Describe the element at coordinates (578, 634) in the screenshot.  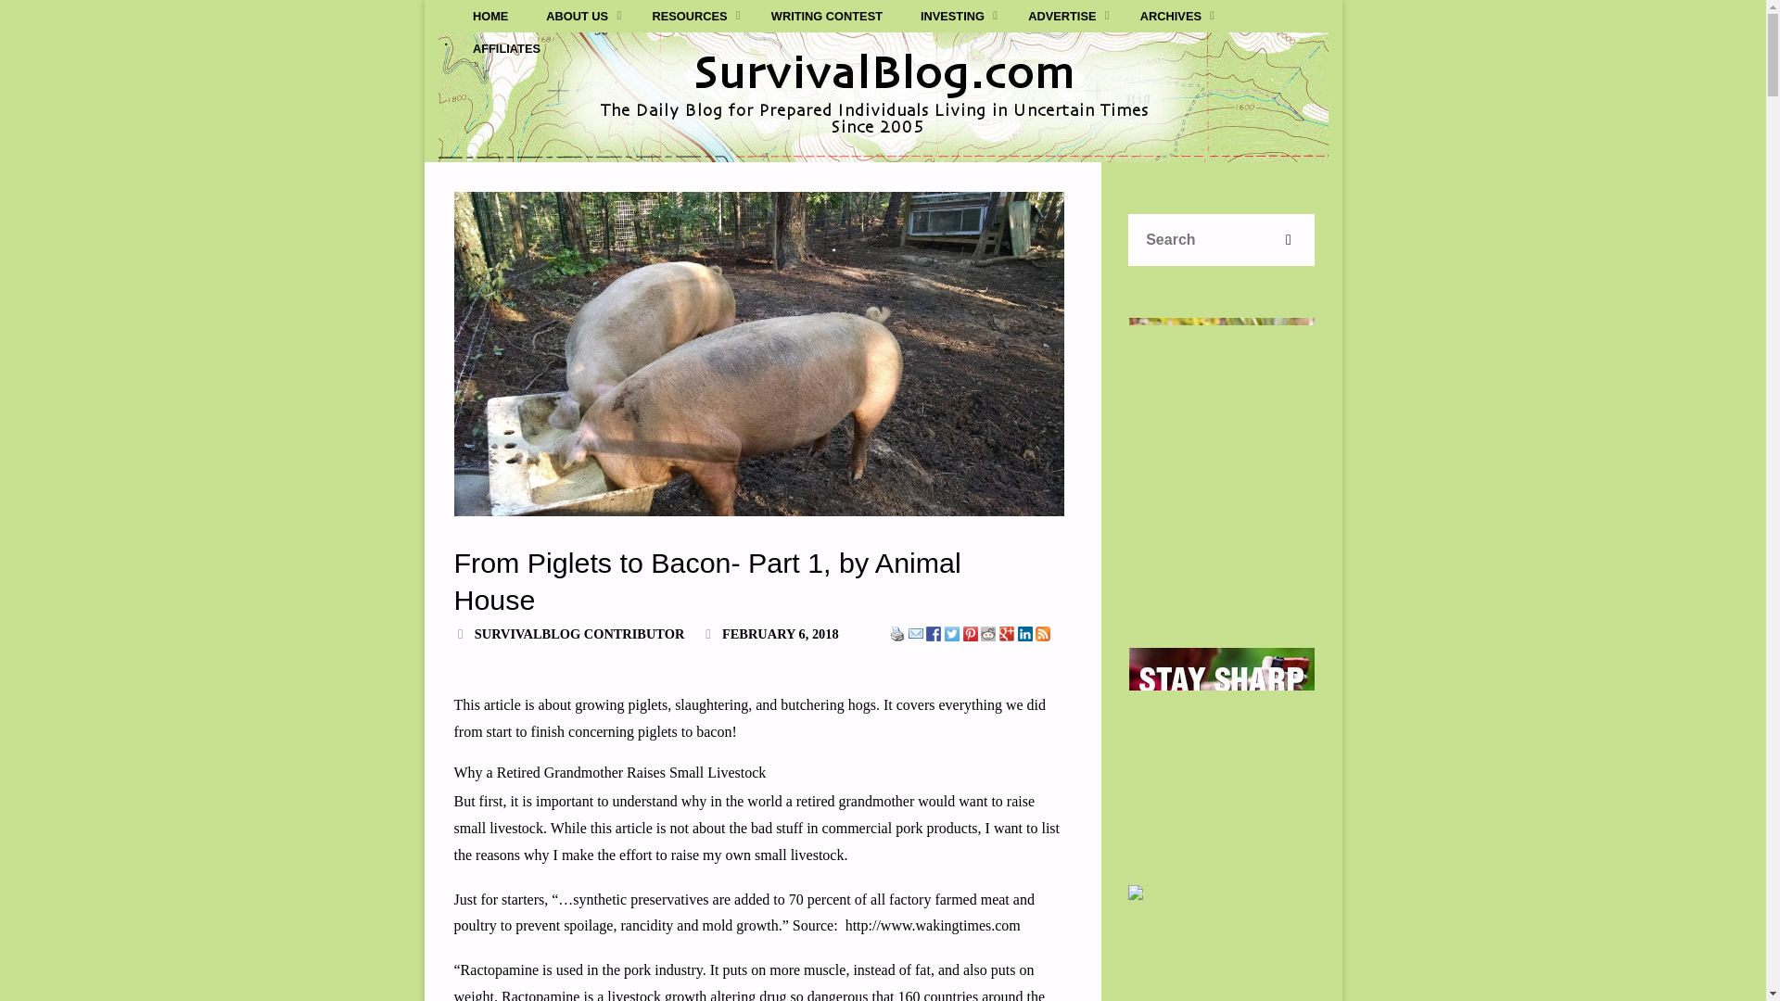
I see `View all posts by SurvivalBlog Contributor` at that location.